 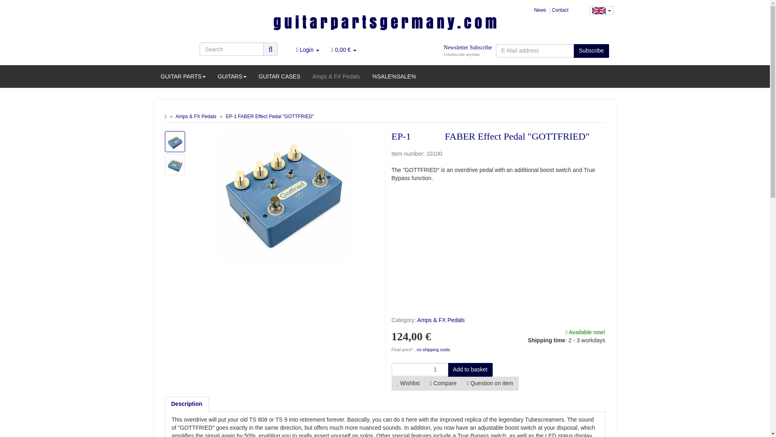 What do you see at coordinates (166, 116) in the screenshot?
I see `Start` at bounding box center [166, 116].